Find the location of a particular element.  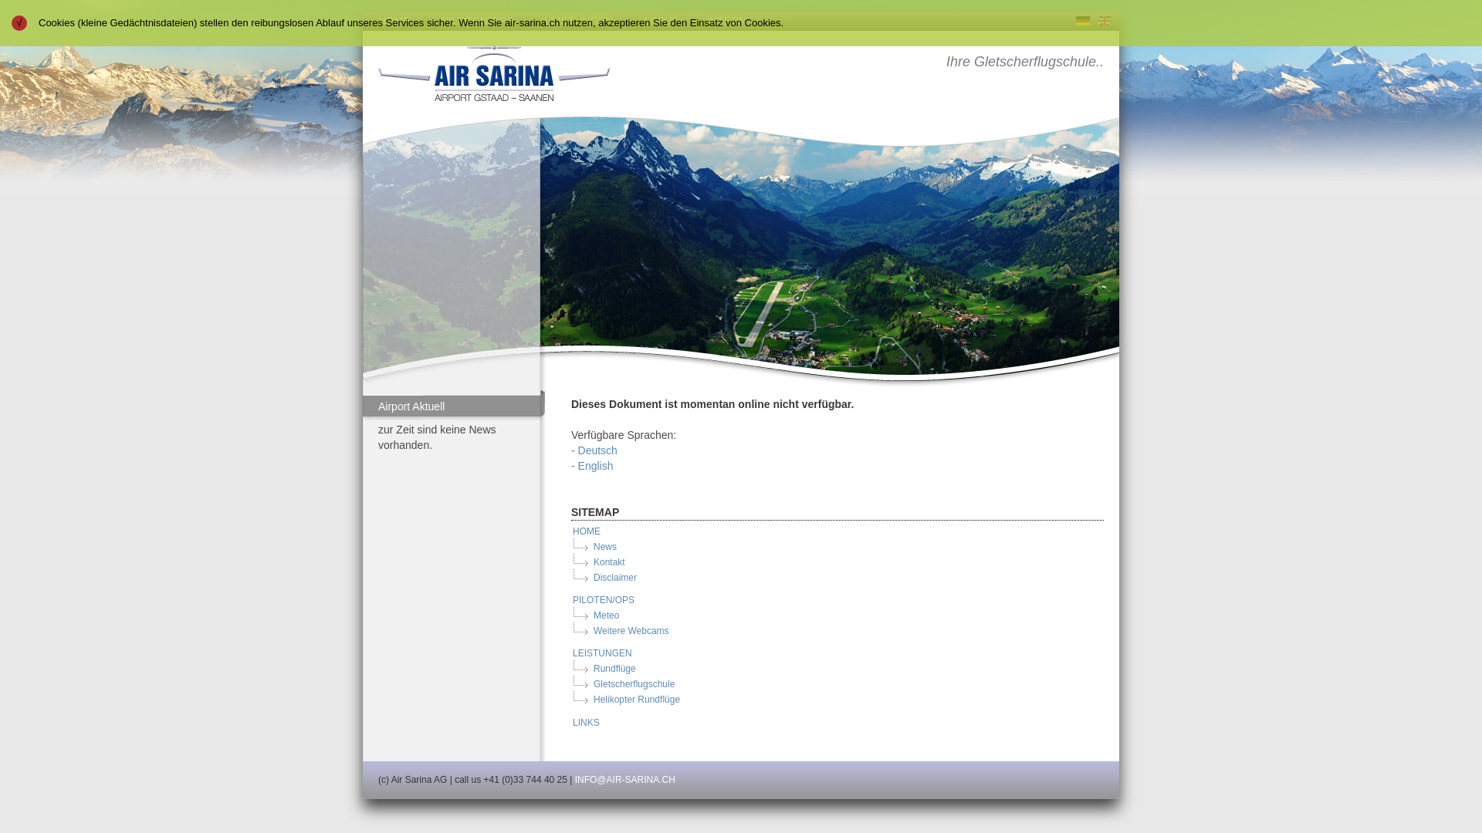

HOME is located at coordinates (394, 22).